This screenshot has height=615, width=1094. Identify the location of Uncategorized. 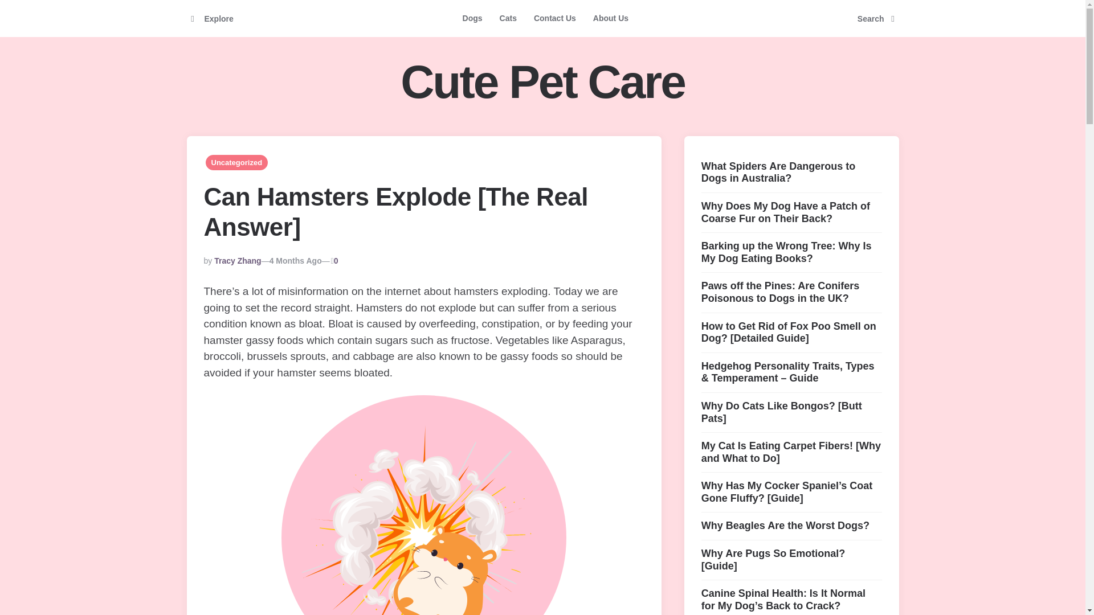
(236, 163).